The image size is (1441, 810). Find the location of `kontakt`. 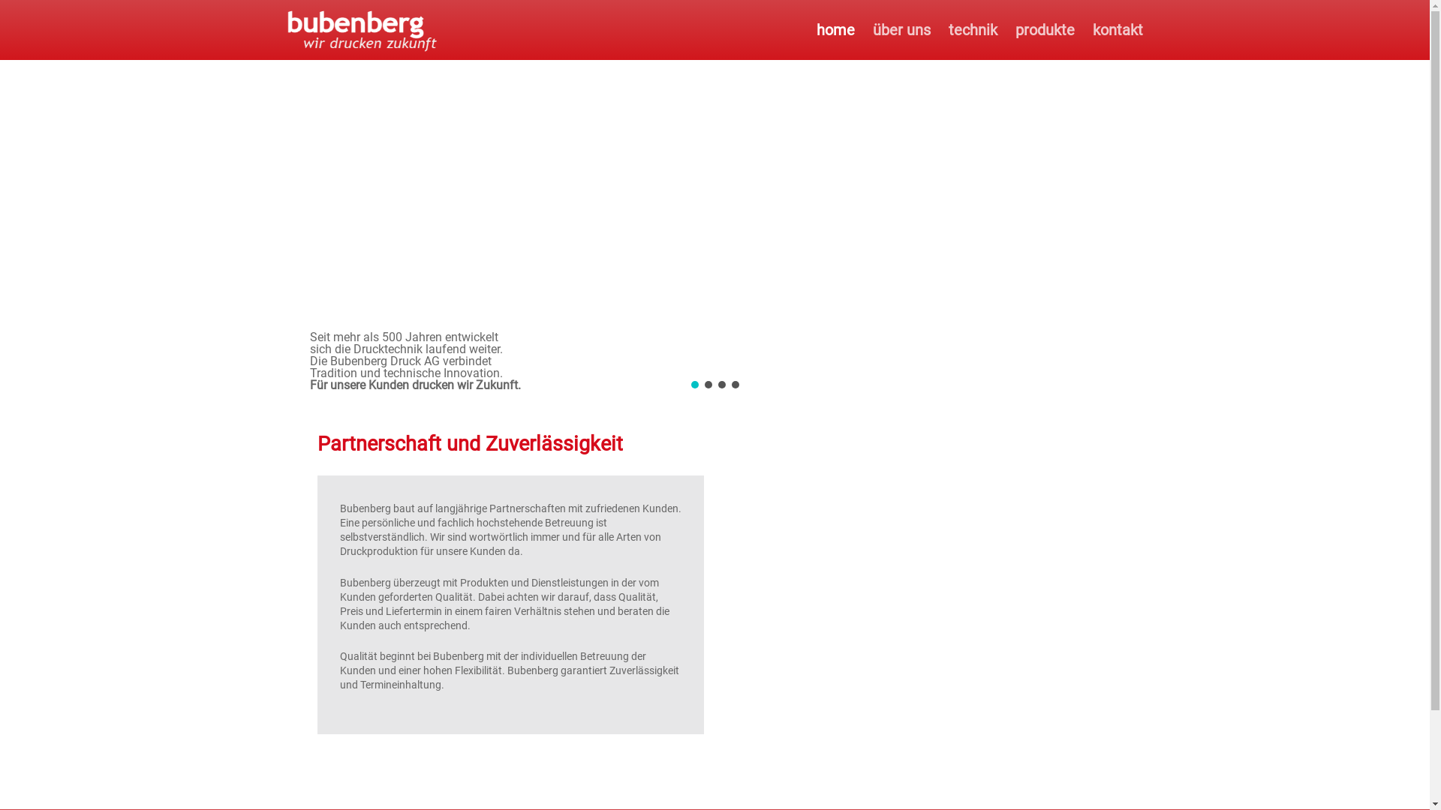

kontakt is located at coordinates (1118, 30).